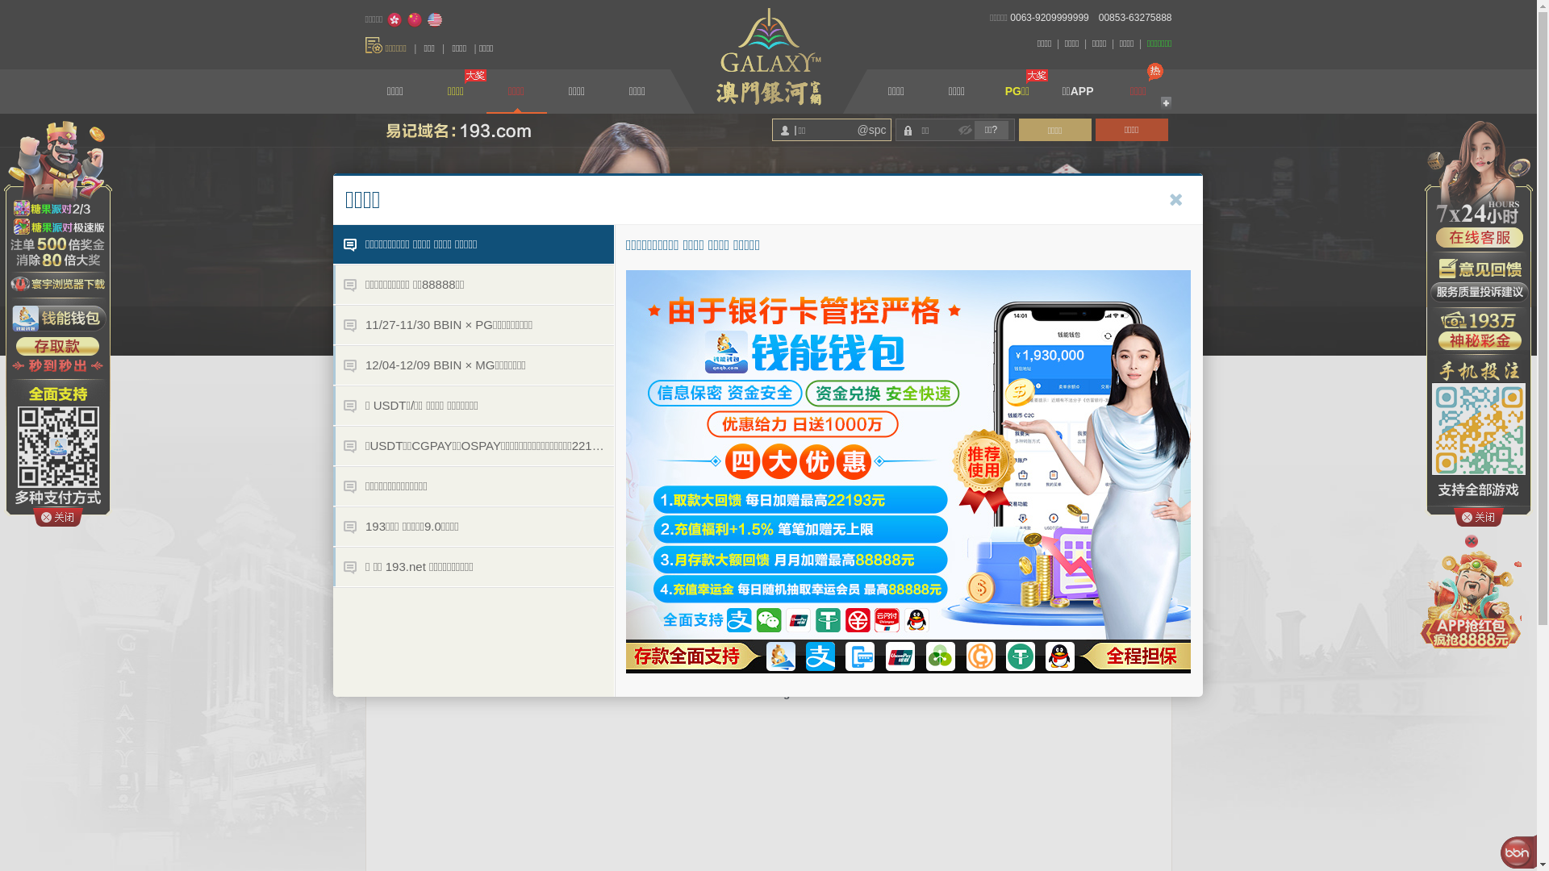  I want to click on English, so click(435, 20).